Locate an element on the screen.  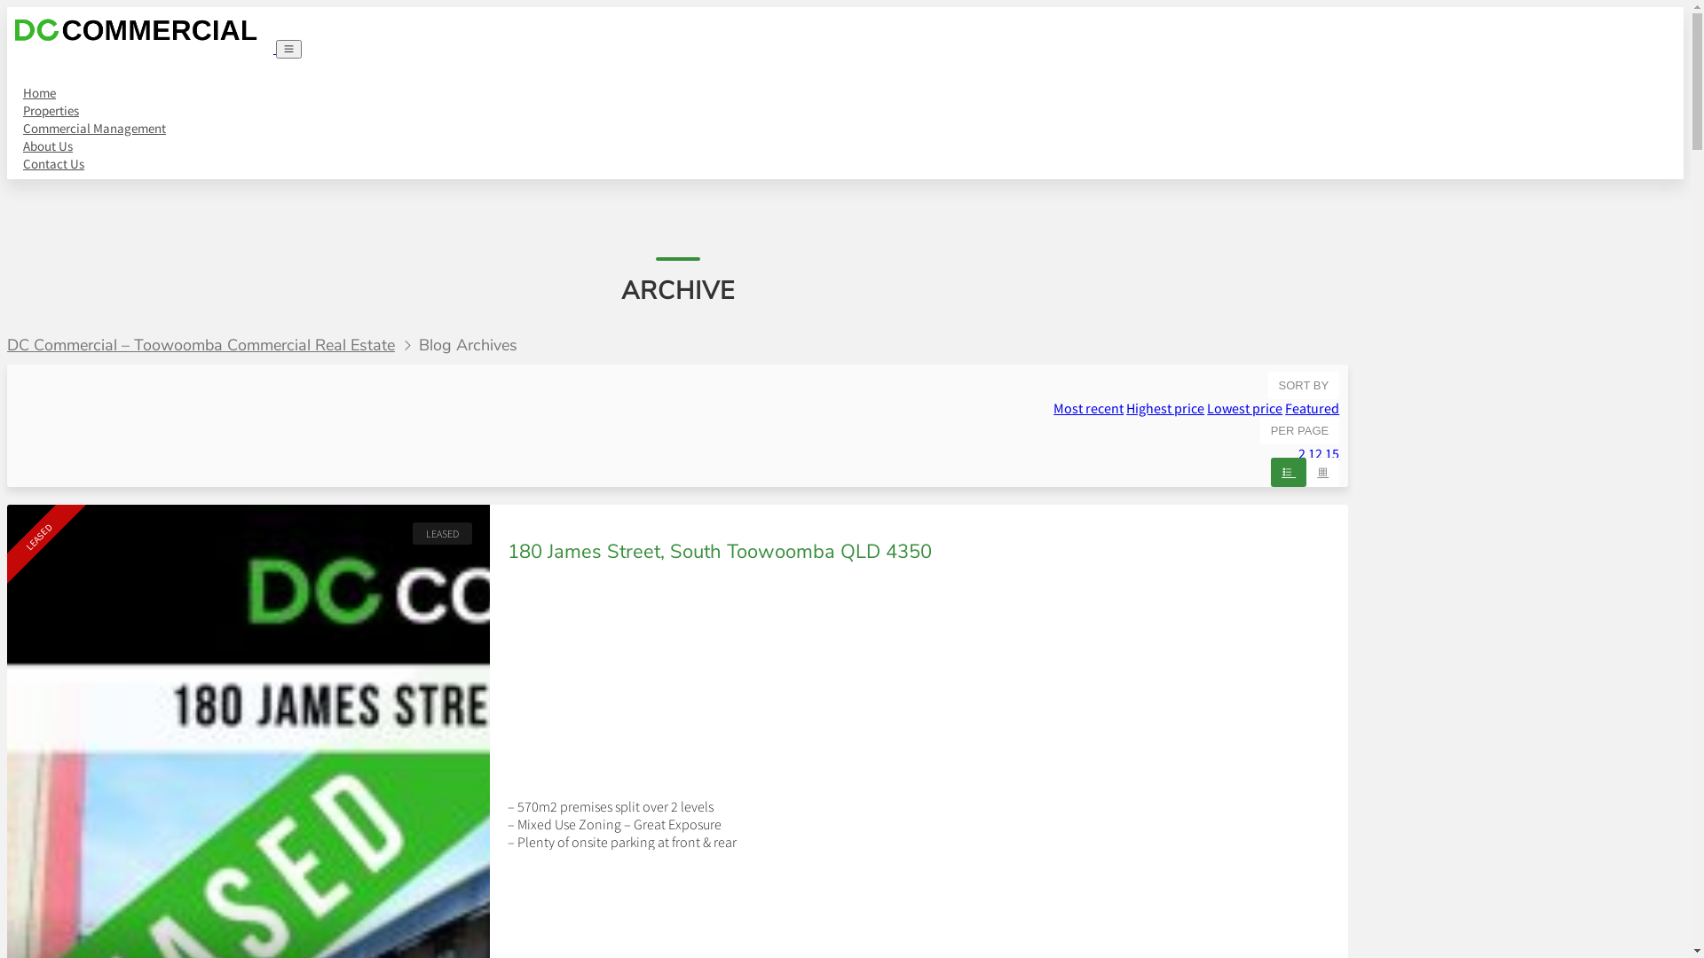
180 James Street, South Toowoomba QLD 4350 is located at coordinates (720, 552).